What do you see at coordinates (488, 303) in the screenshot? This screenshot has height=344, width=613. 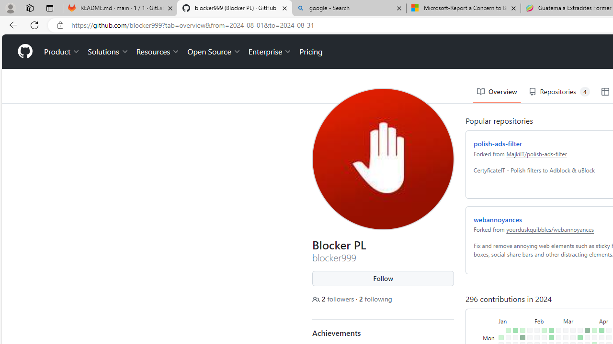 I see `Monday` at bounding box center [488, 303].